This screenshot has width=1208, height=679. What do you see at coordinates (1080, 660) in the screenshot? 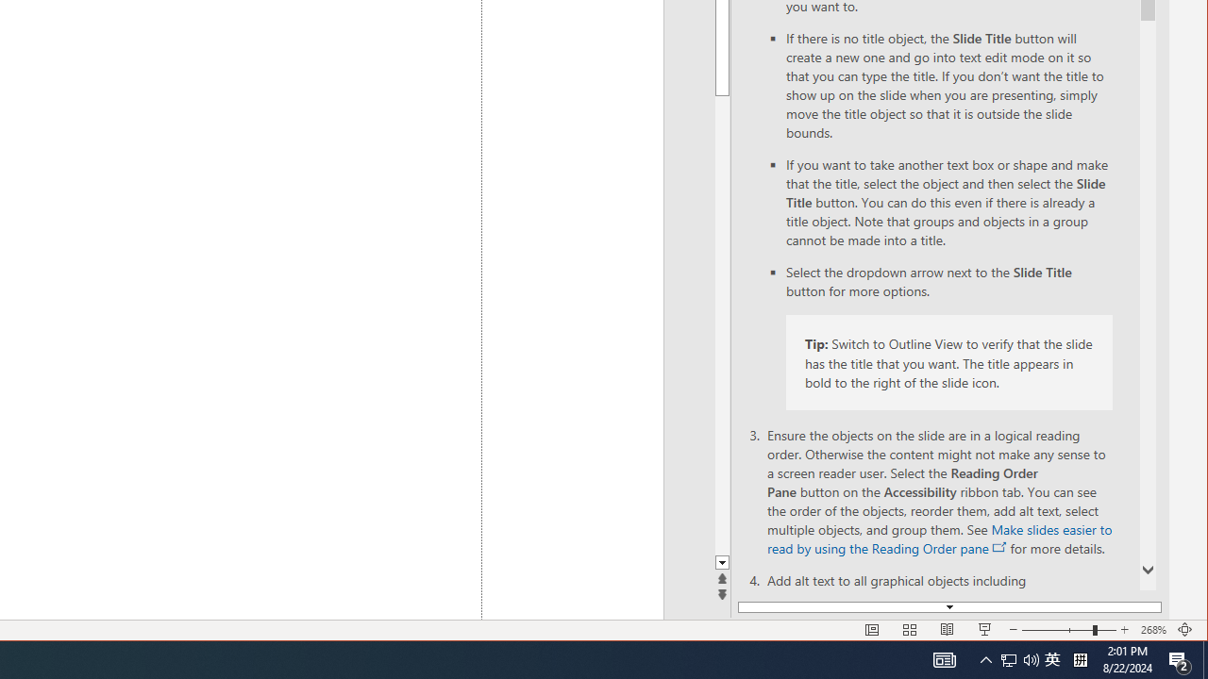
I see `Tray Input Indicator - Chinese (Simplified, China)` at bounding box center [1080, 660].